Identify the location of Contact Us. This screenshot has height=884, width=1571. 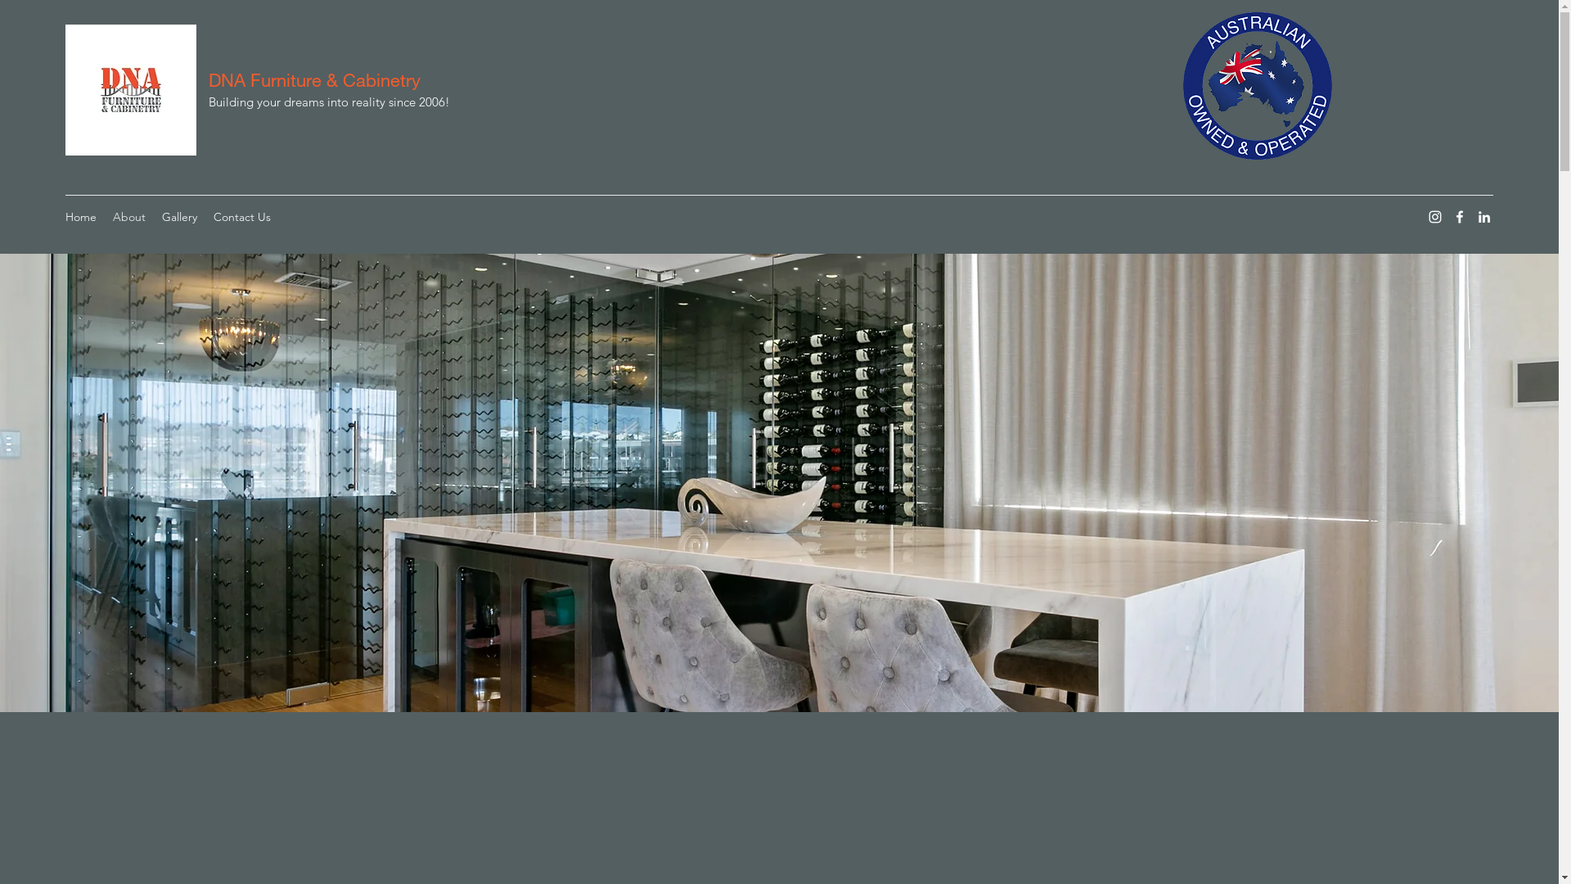
(242, 217).